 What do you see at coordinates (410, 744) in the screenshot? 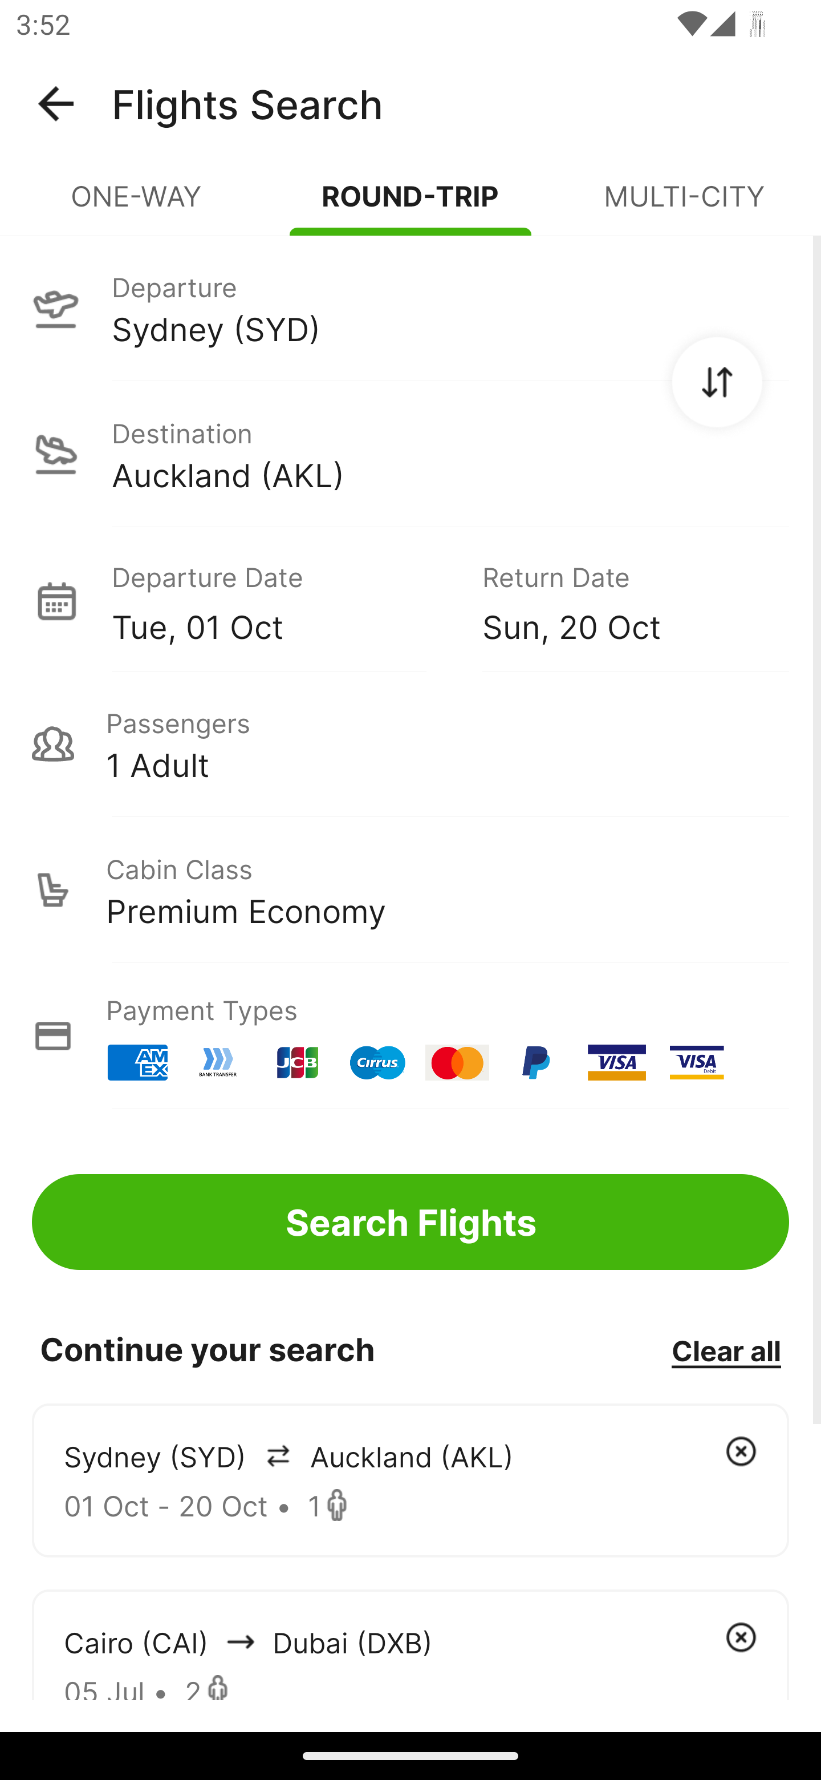
I see `Passengers 1 Adult` at bounding box center [410, 744].